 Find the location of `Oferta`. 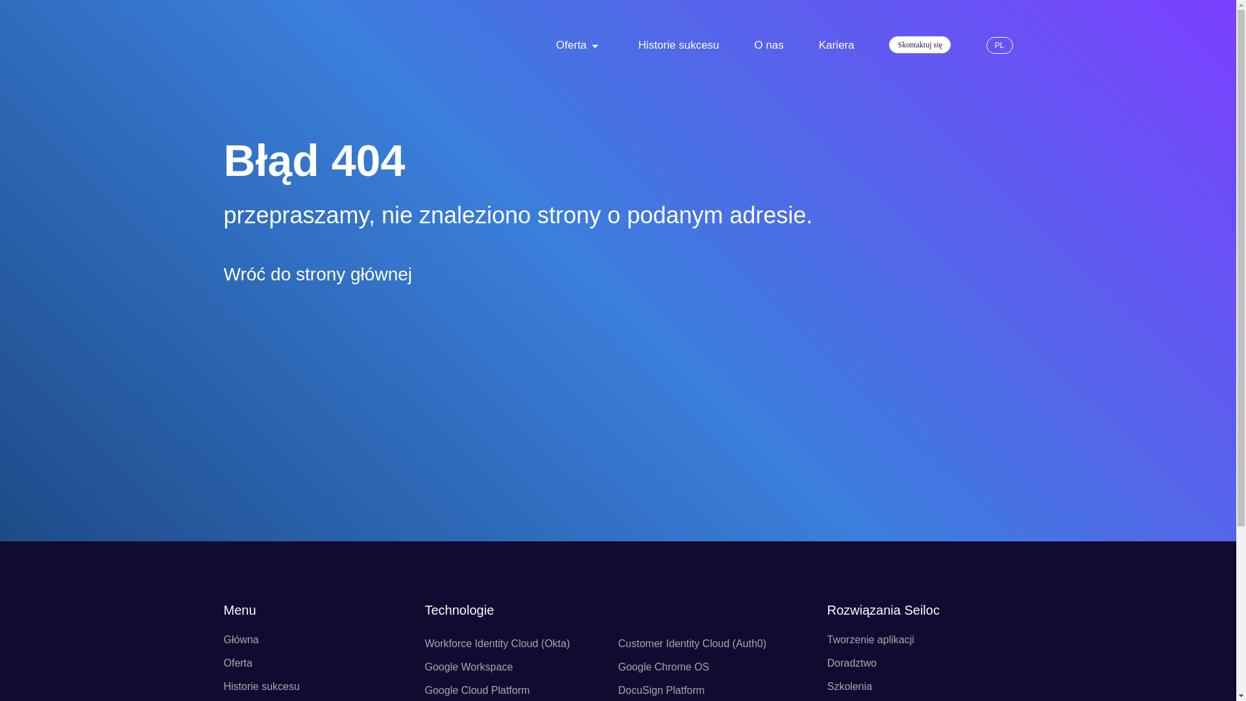

Oferta is located at coordinates (571, 45).